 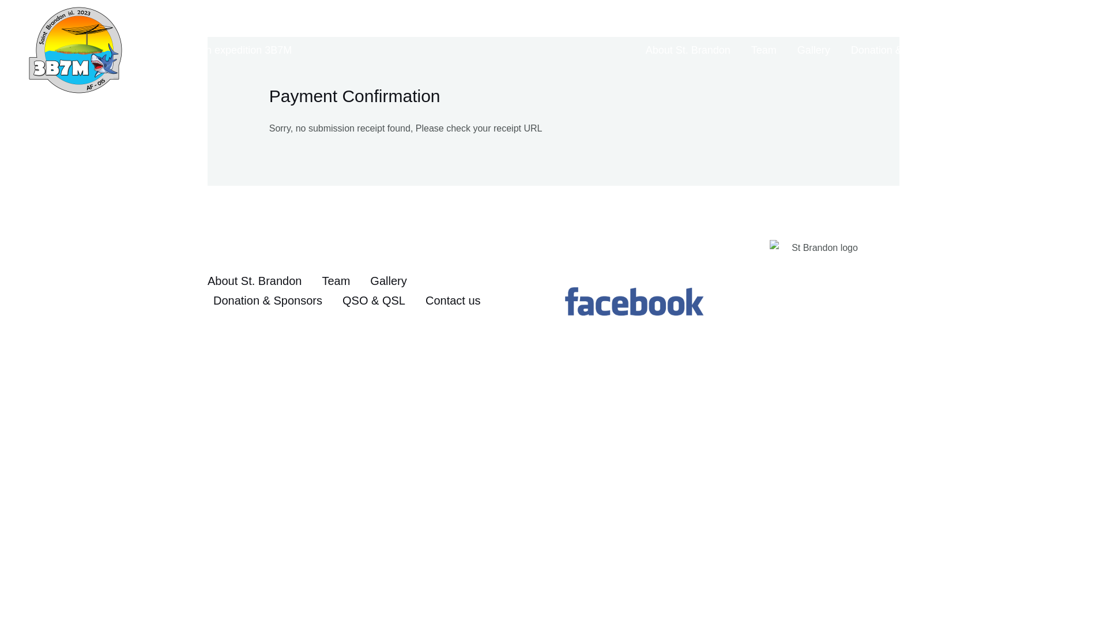 I want to click on QSO & QSL, so click(x=998, y=50).